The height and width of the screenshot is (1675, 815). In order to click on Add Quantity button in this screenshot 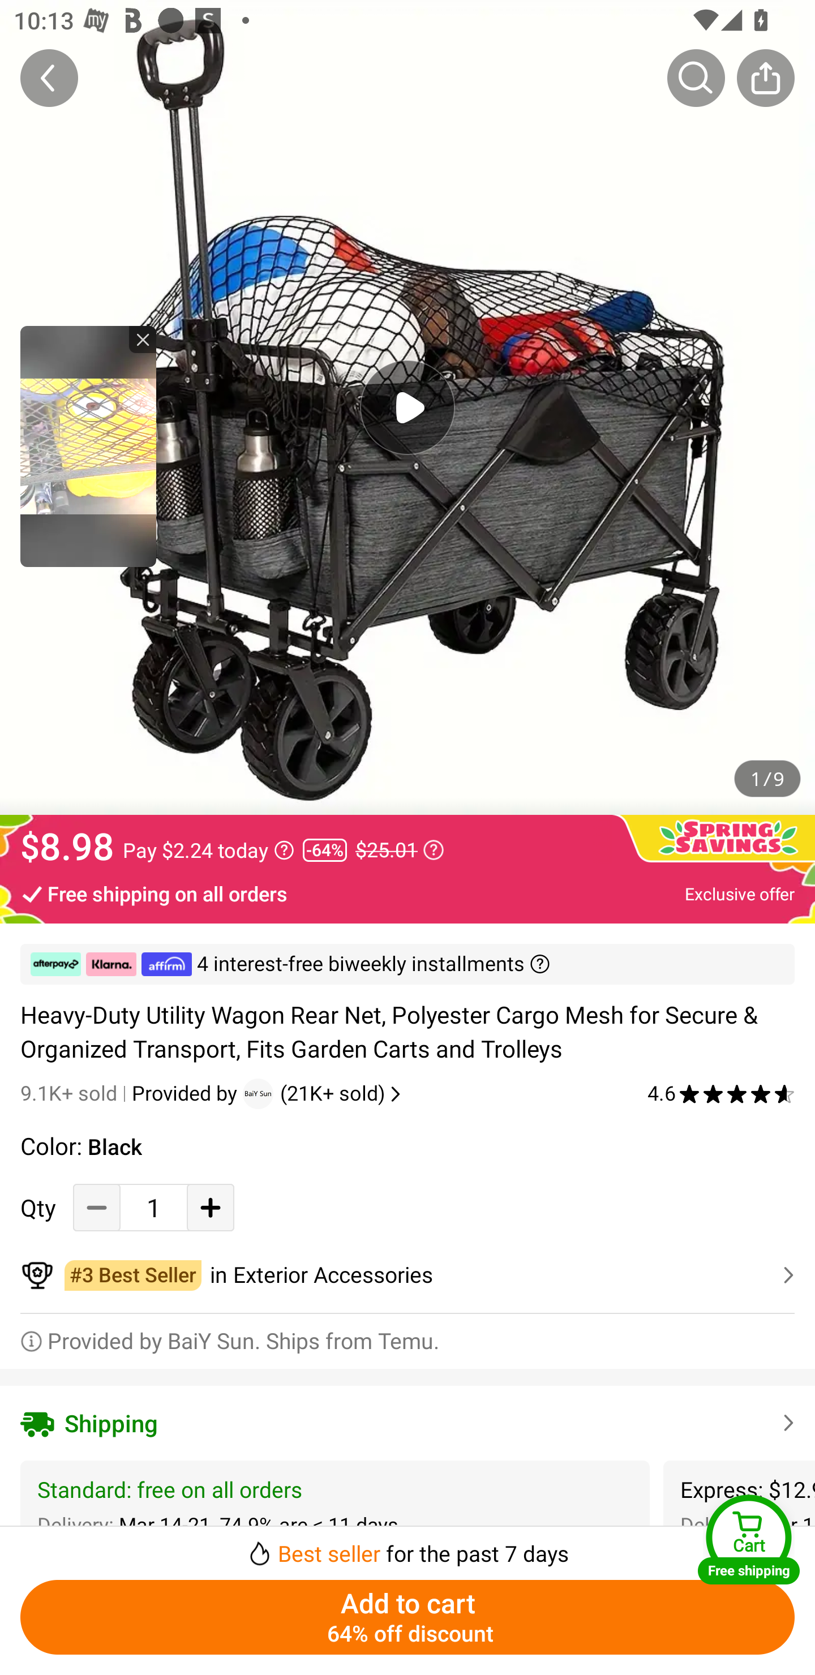, I will do `click(211, 1208)`.